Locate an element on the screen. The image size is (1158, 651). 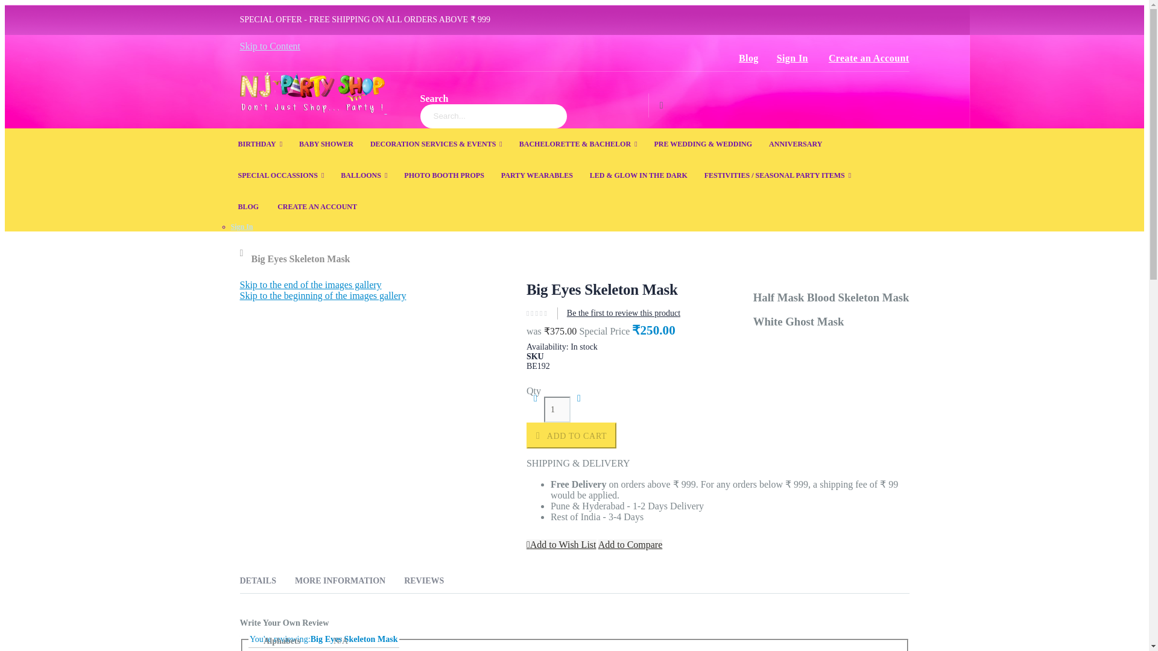
Search is located at coordinates (661, 105).